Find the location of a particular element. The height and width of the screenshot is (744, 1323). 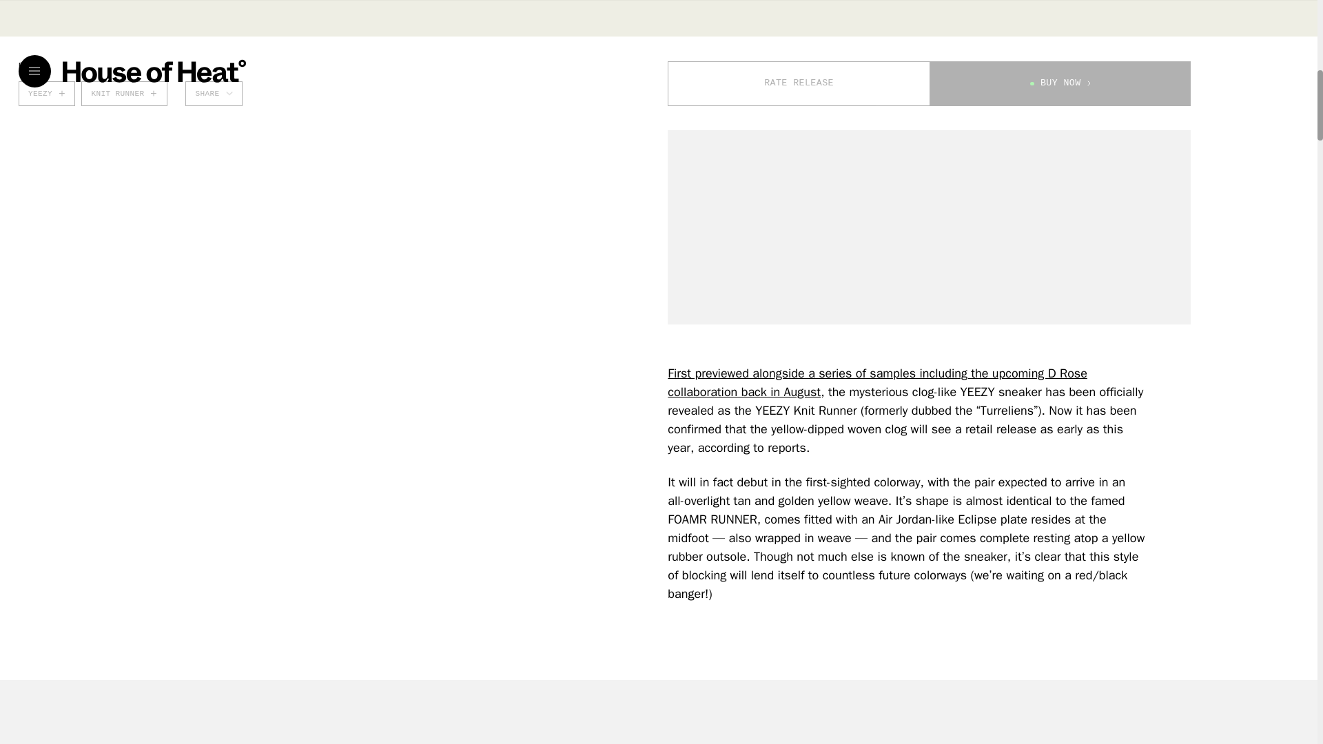

KNIT RUNNER is located at coordinates (124, 94).